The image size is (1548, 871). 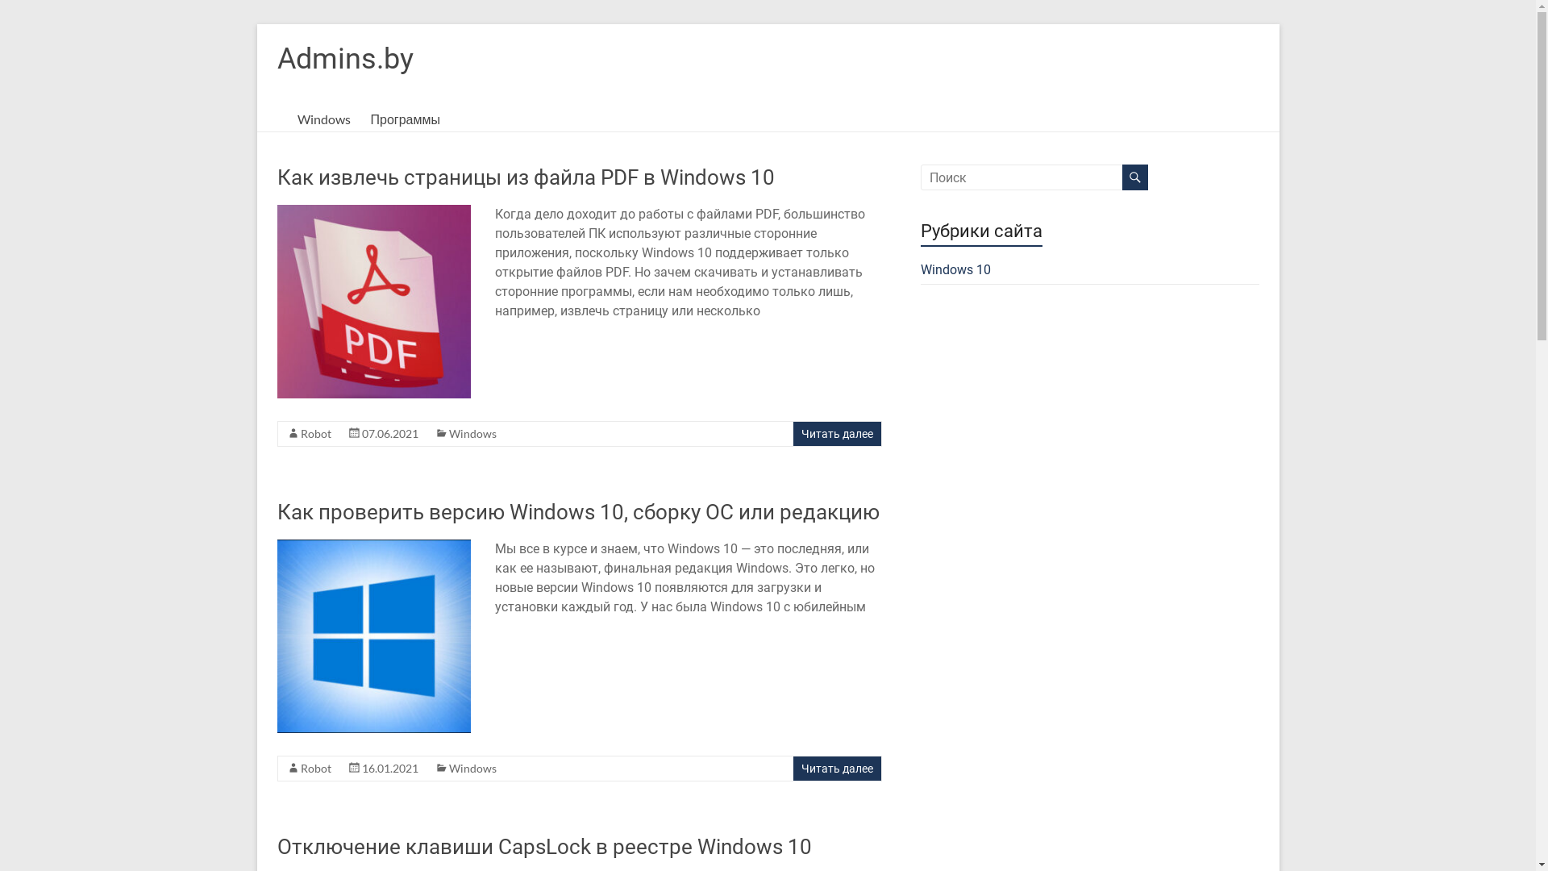 What do you see at coordinates (472, 434) in the screenshot?
I see `Windows` at bounding box center [472, 434].